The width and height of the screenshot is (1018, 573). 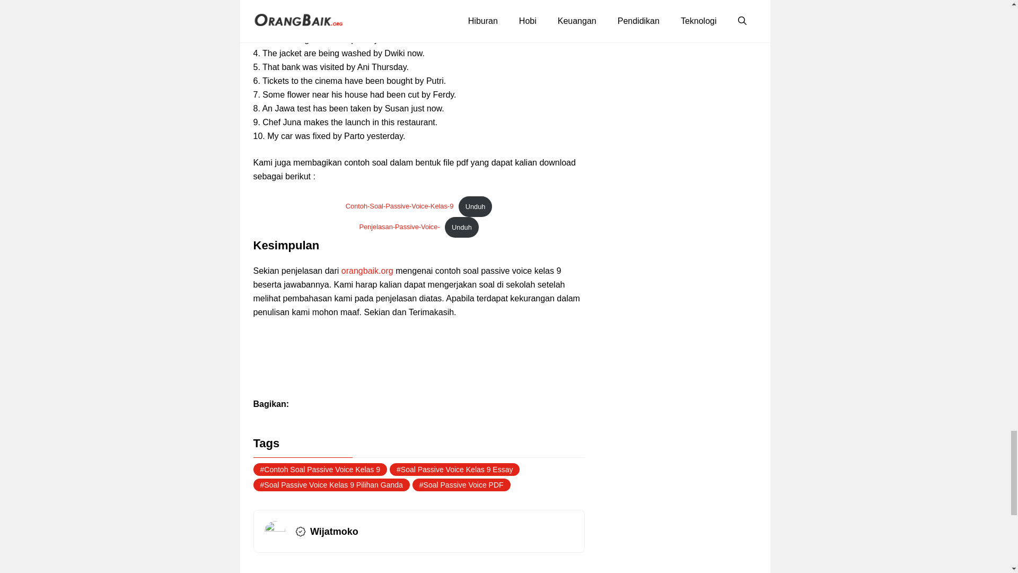 What do you see at coordinates (320, 469) in the screenshot?
I see `Contoh Soal Passive Voice Kelas 9` at bounding box center [320, 469].